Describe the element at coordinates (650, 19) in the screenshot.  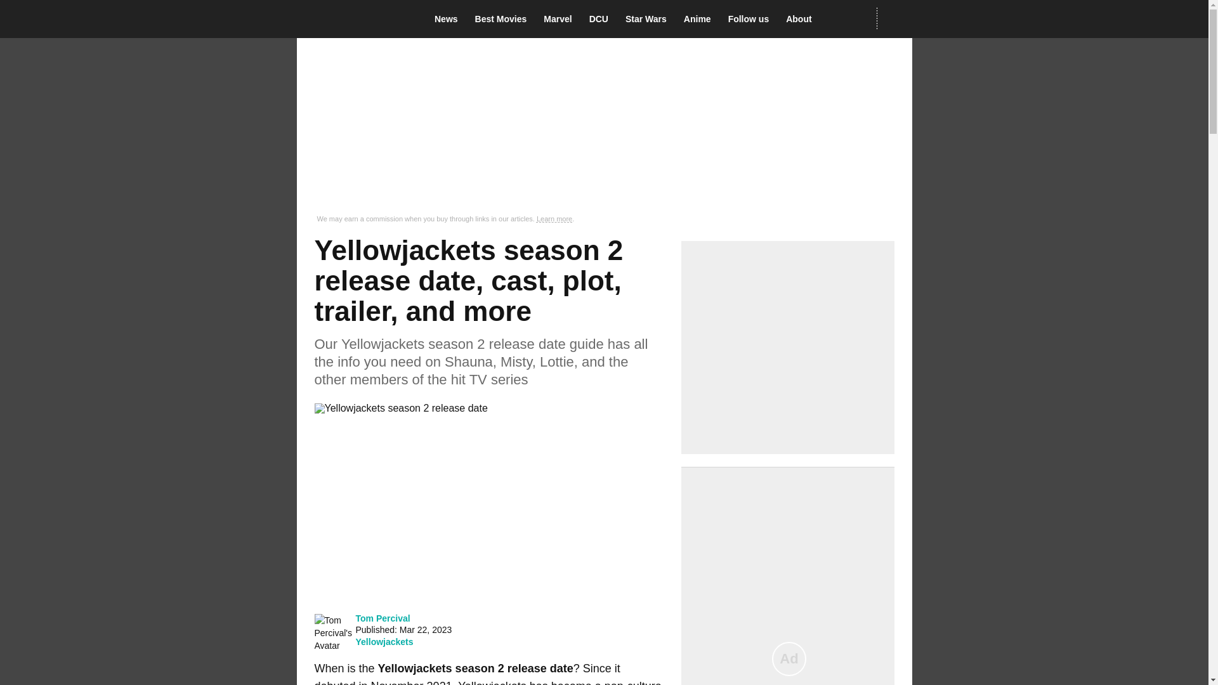
I see `Star Wars News` at that location.